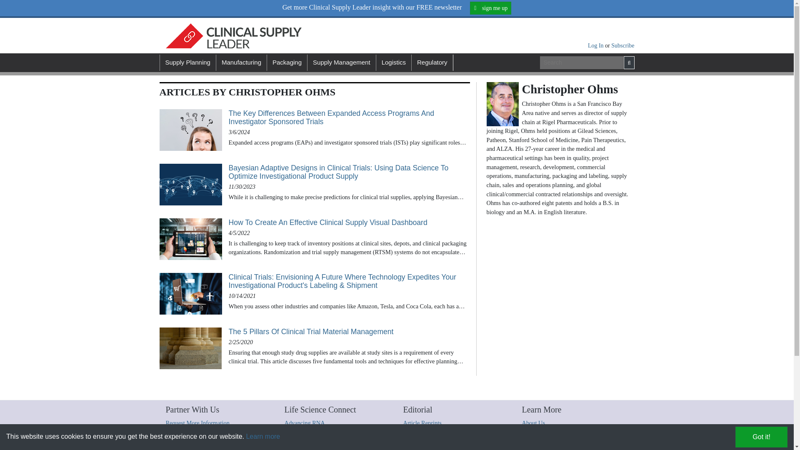 Image resolution: width=800 pixels, height=450 pixels. I want to click on Subscribe, so click(622, 45).